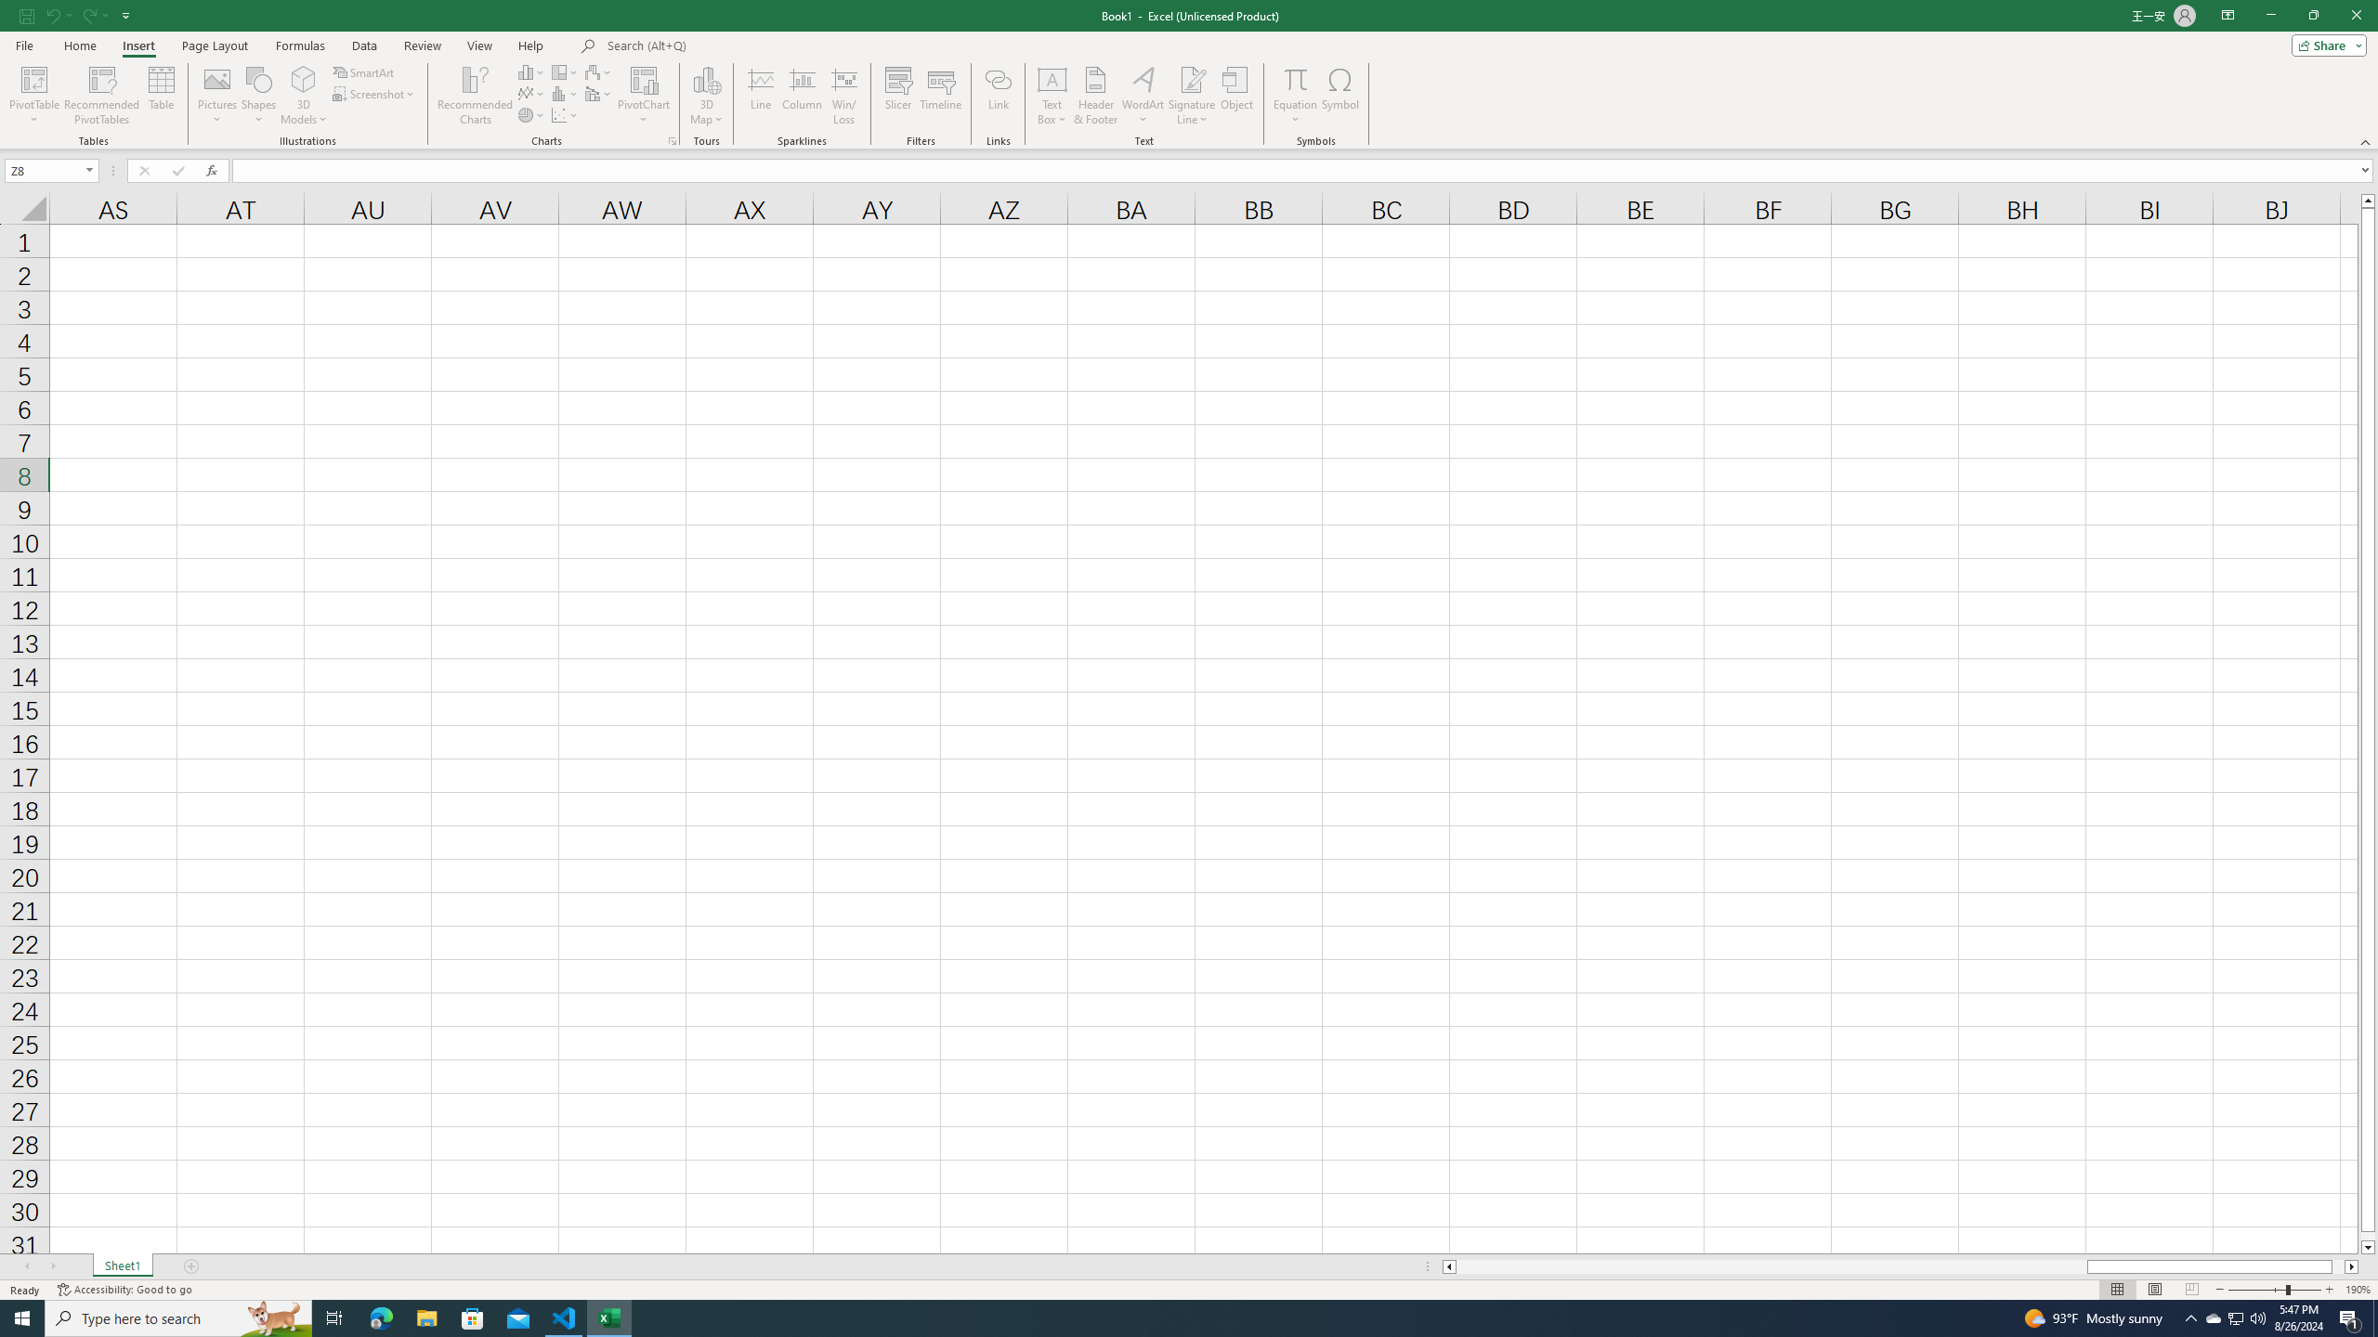  I want to click on Equation, so click(1295, 79).